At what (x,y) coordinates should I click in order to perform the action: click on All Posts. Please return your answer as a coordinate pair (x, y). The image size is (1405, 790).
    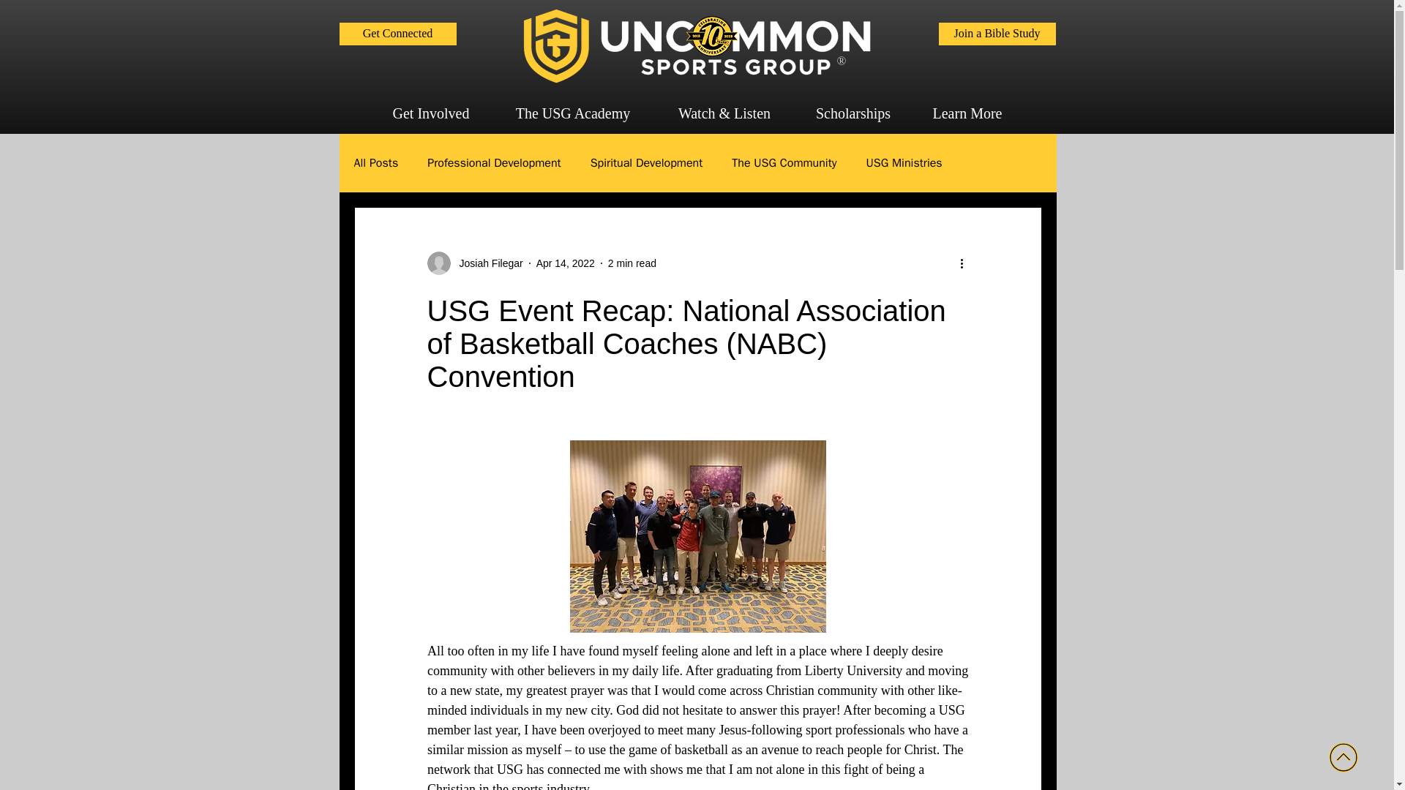
    Looking at the image, I should click on (376, 162).